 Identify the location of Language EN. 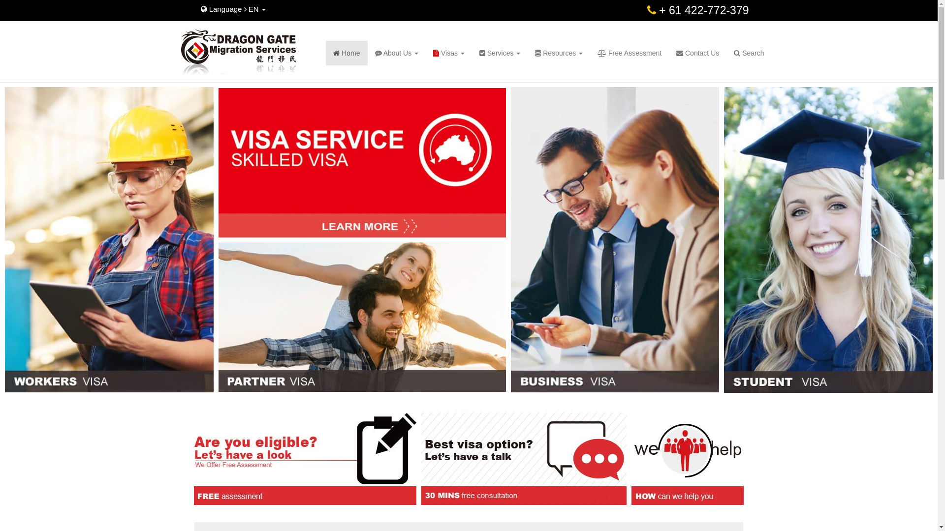
(223, 9).